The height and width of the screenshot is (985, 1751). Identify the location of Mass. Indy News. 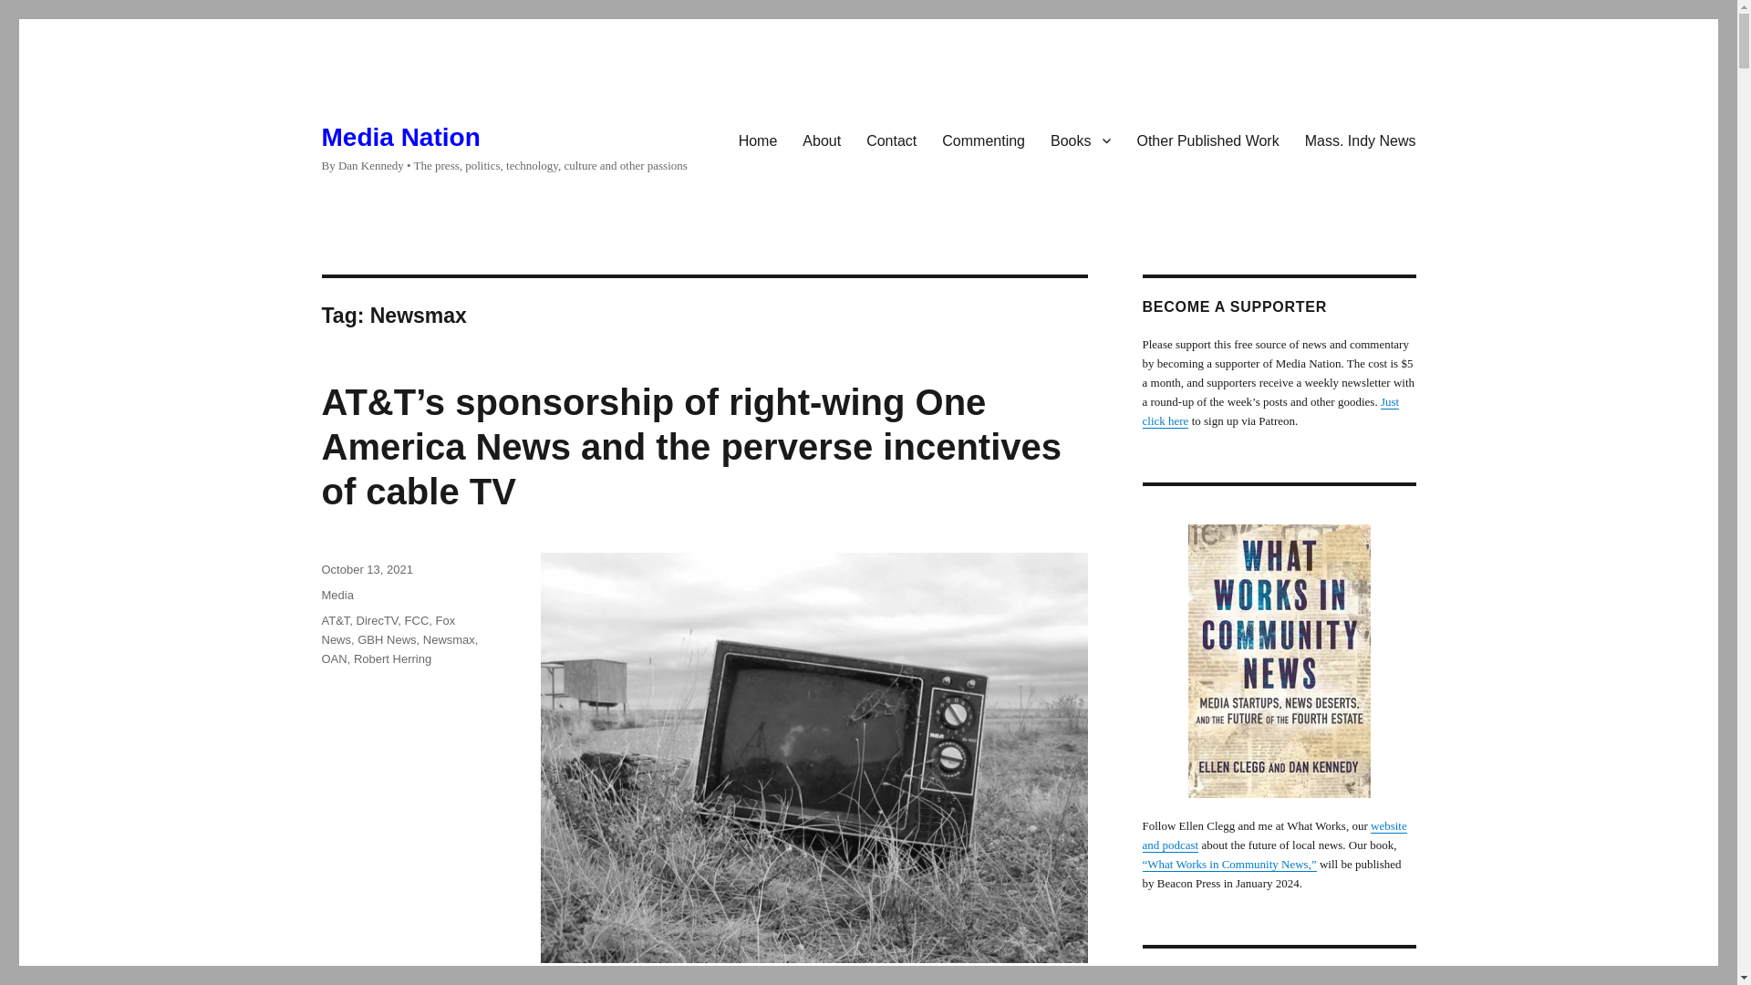
(1360, 140).